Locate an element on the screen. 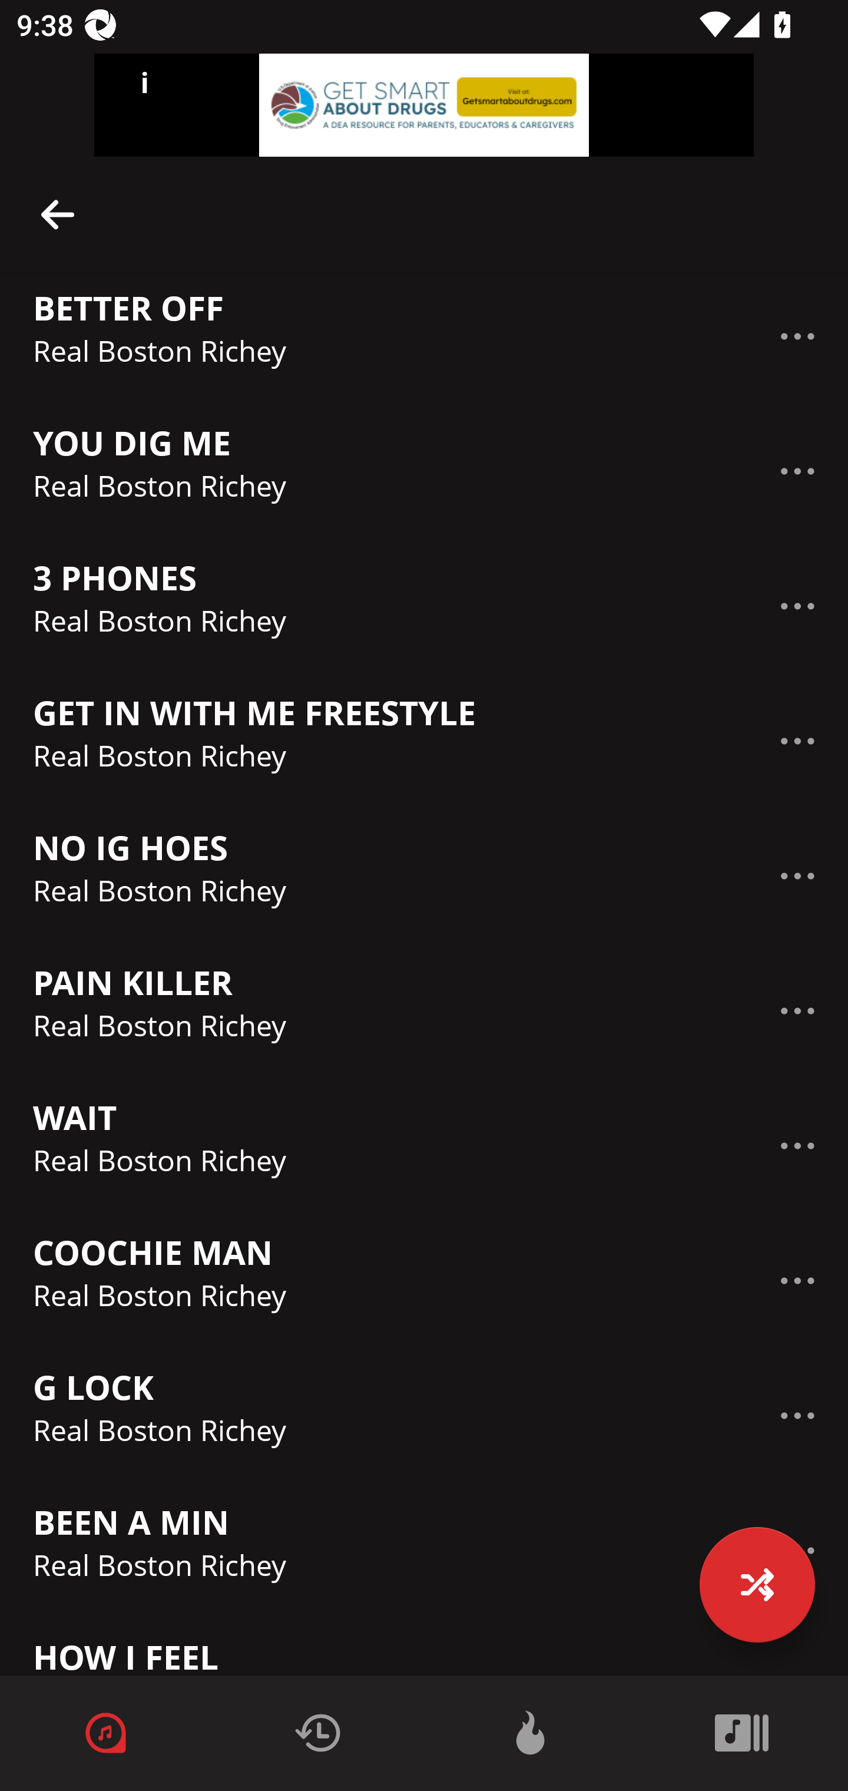 This screenshot has width=848, height=1791. BETTER OFF Real Boston Richey Description is located at coordinates (424, 336).